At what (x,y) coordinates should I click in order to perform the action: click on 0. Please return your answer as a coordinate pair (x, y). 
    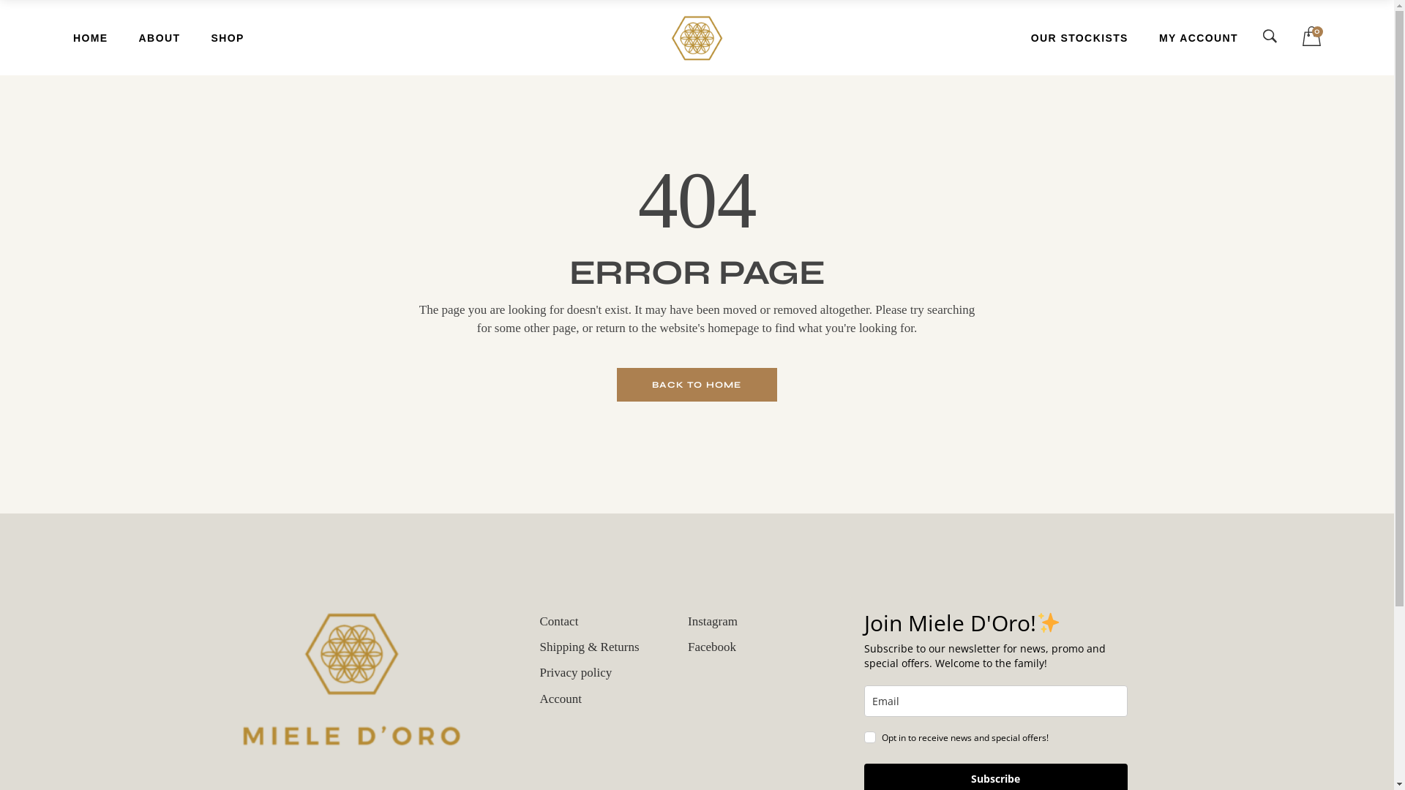
    Looking at the image, I should click on (1311, 37).